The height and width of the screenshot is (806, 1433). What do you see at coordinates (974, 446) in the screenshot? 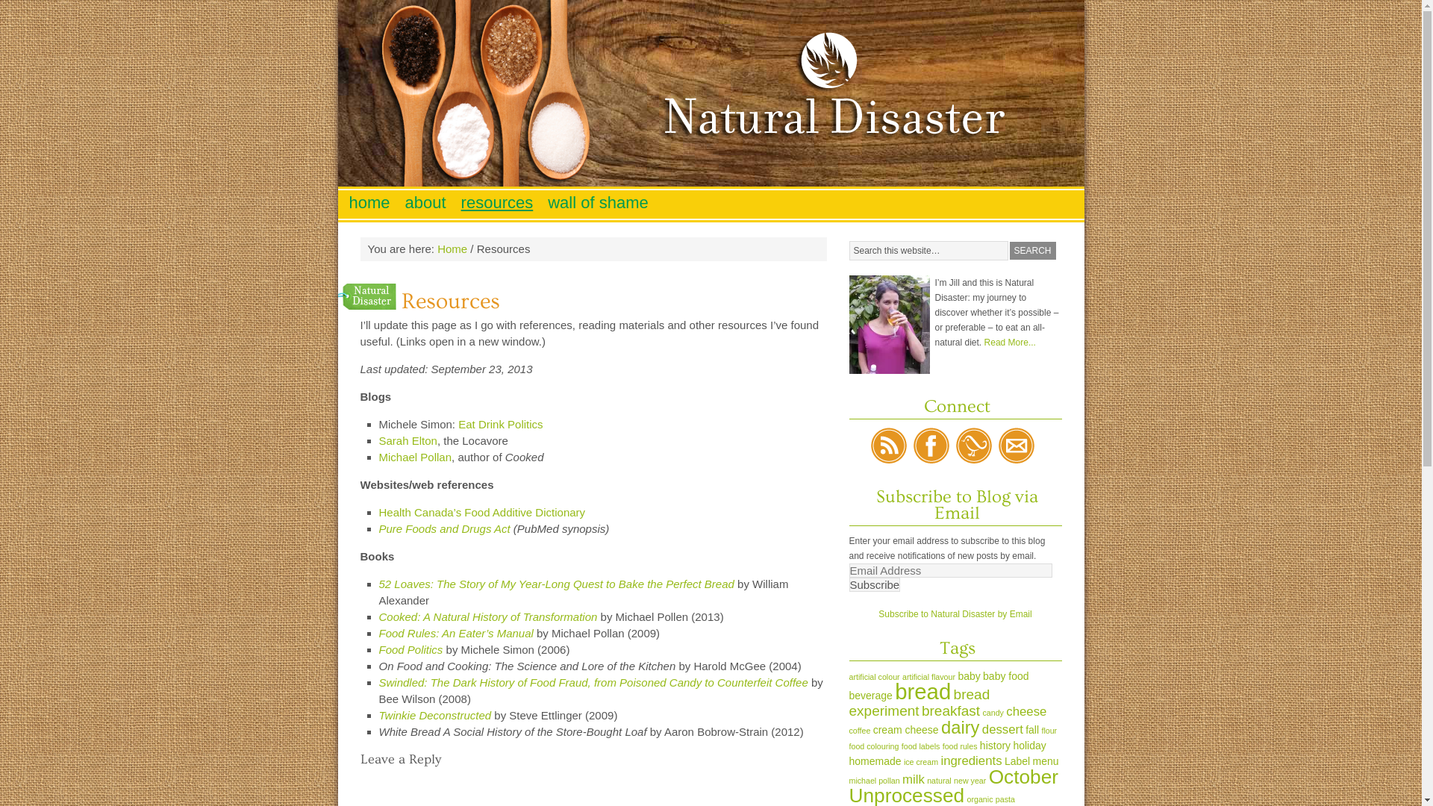
I see `follow me on twitter` at bounding box center [974, 446].